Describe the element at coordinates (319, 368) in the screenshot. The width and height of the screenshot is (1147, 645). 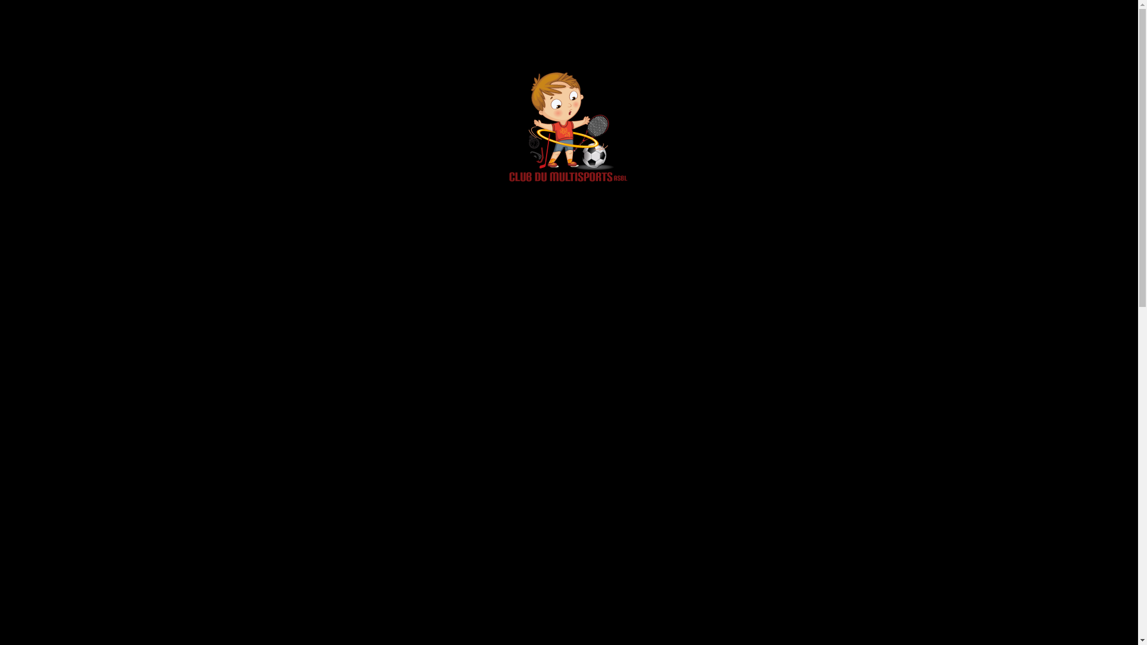
I see `PERFECTIONNEMENT ET NATATION POUR LES 8 - 12 ANS` at that location.